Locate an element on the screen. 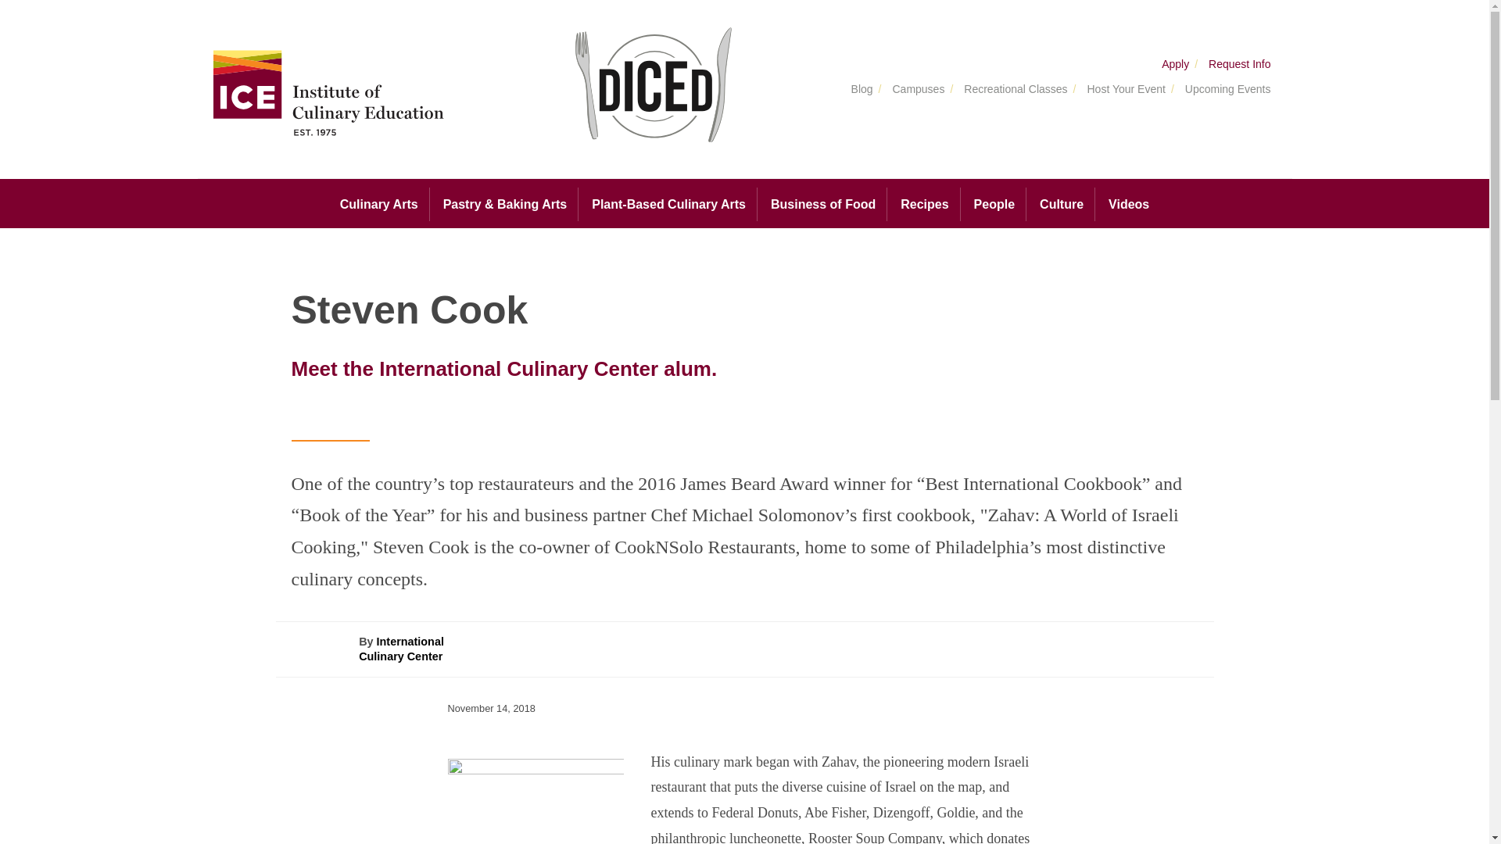  Videos is located at coordinates (1129, 204).